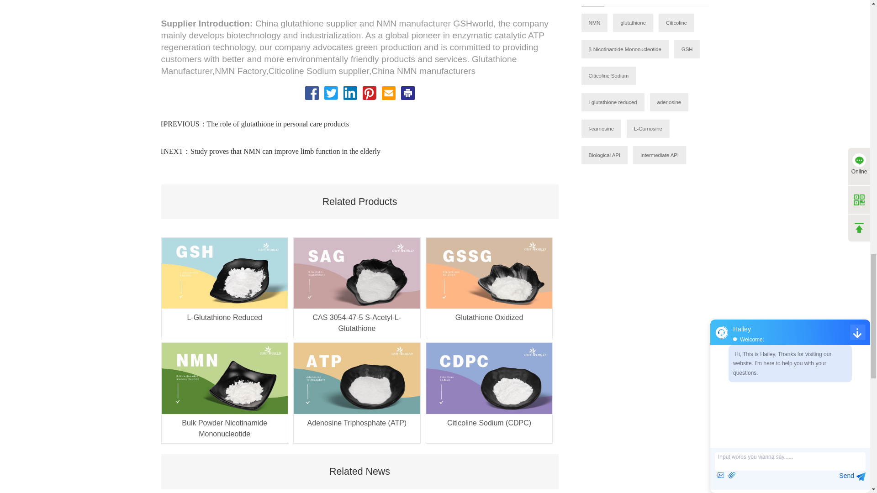 The height and width of the screenshot is (493, 877). What do you see at coordinates (350, 93) in the screenshot?
I see `Linkedin` at bounding box center [350, 93].